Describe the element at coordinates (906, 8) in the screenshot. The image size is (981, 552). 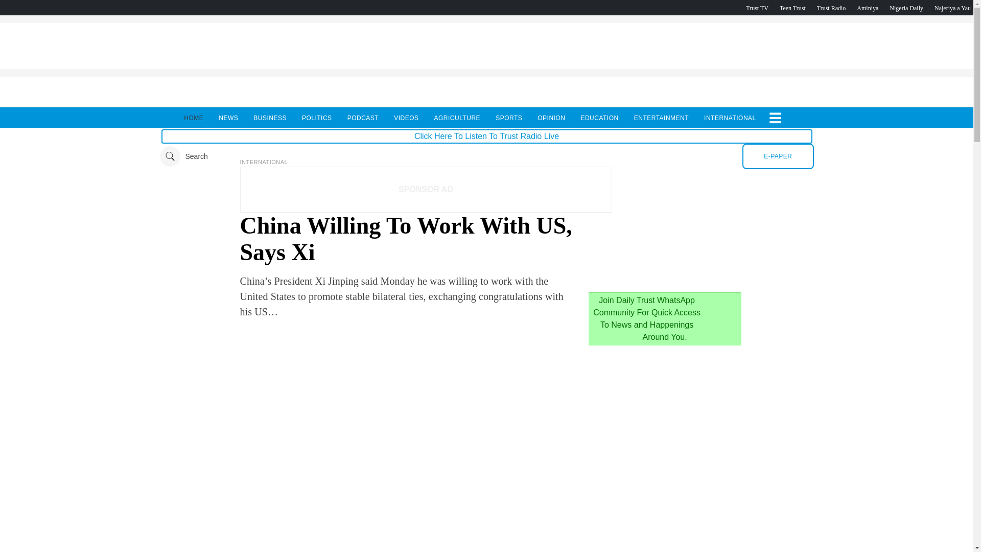
I see `Podcast` at that location.